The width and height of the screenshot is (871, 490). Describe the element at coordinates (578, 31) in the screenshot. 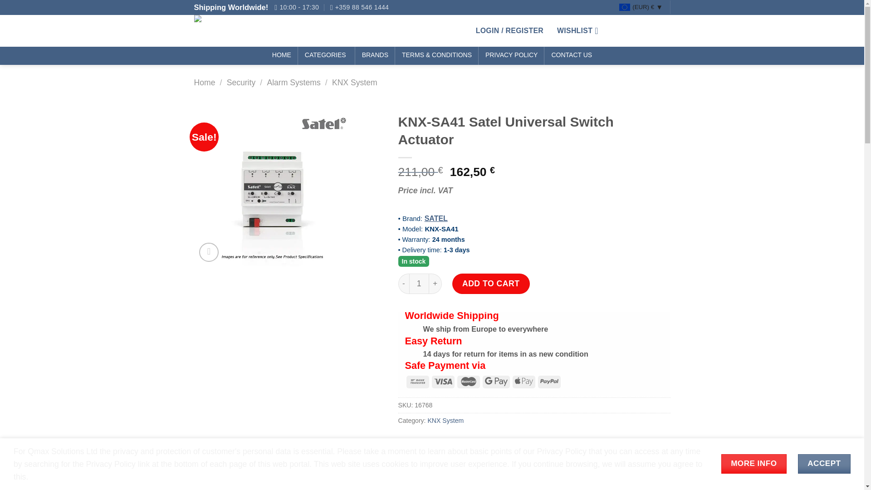

I see `WISHLIST` at that location.